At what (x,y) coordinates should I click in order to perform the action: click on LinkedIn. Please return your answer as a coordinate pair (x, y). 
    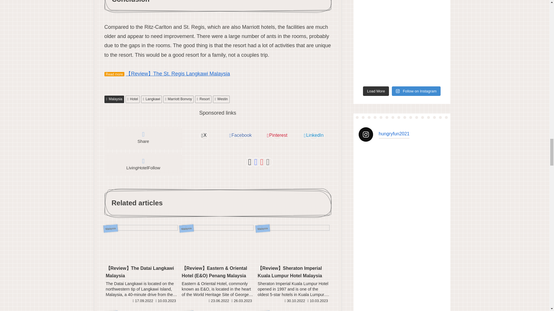
    Looking at the image, I should click on (313, 136).